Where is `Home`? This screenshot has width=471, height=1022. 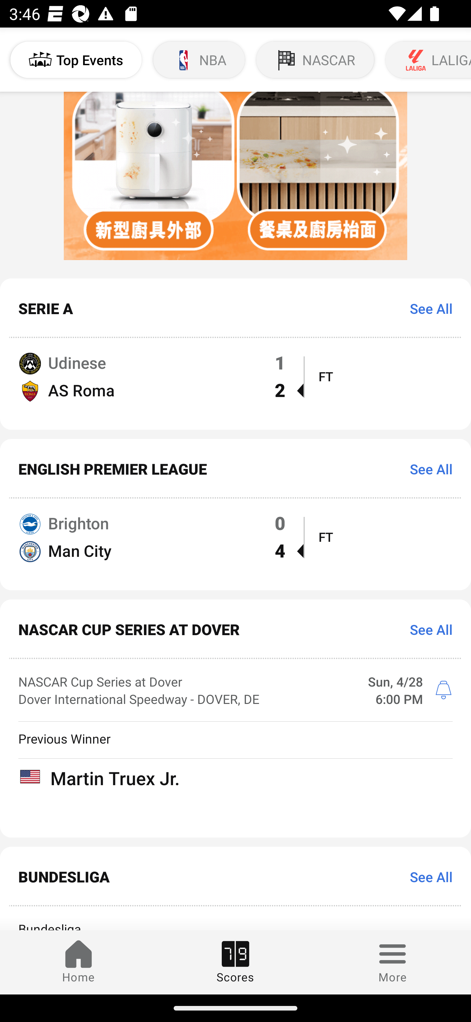
Home is located at coordinates (78, 962).